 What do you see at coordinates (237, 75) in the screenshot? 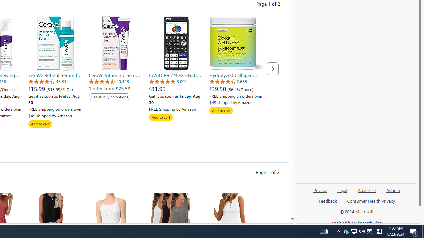
I see `Class: a-link-normal` at bounding box center [237, 75].